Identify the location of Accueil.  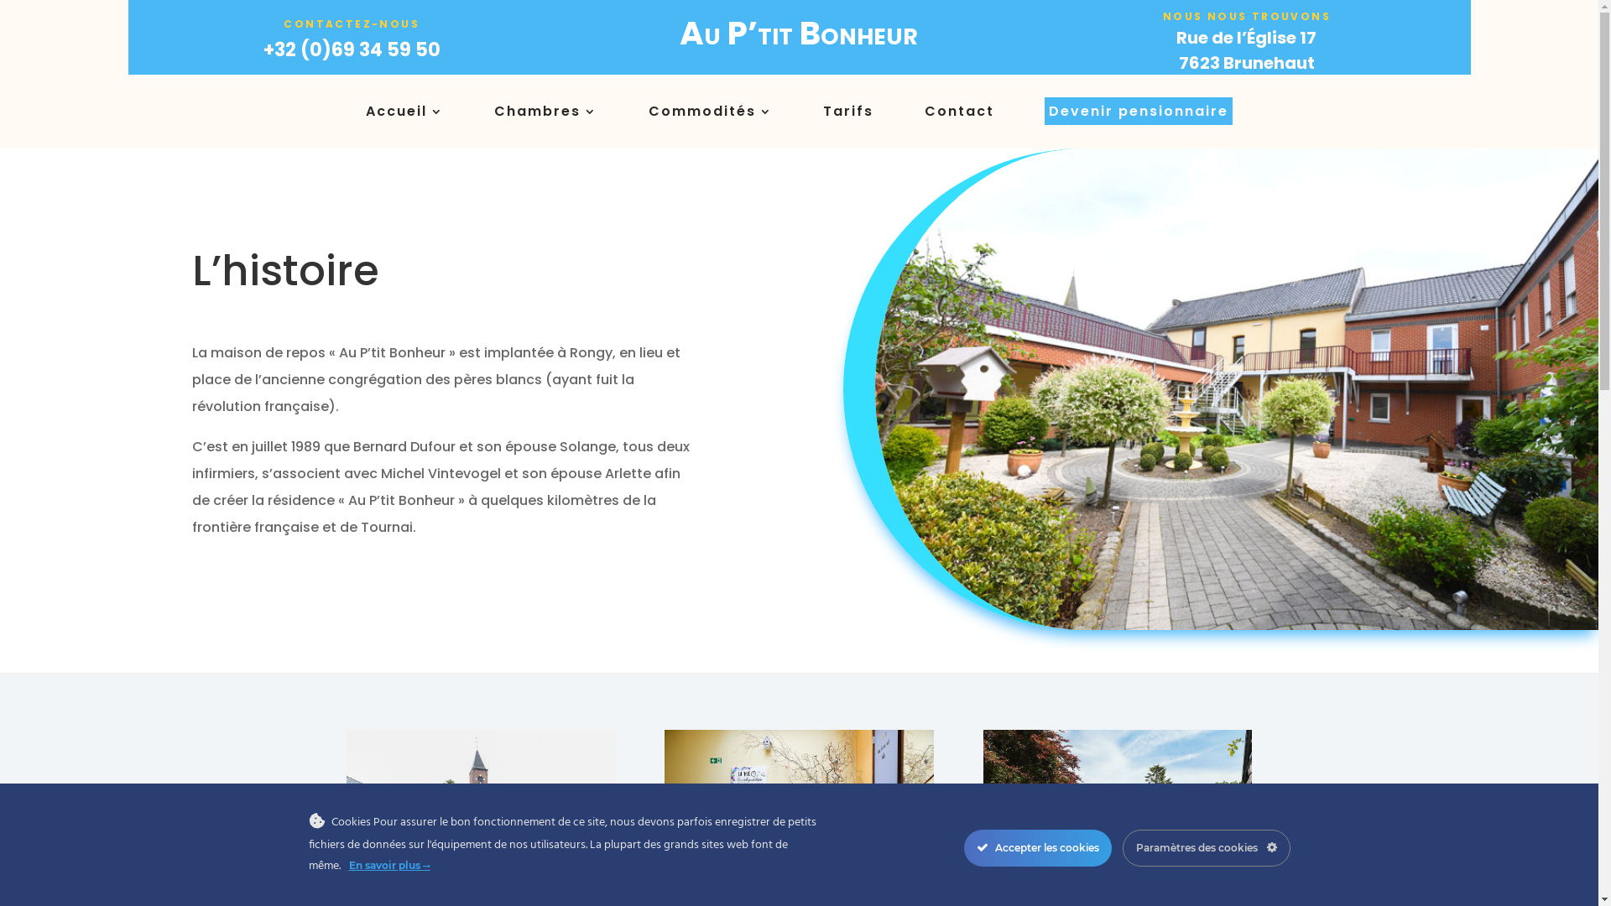
(404, 115).